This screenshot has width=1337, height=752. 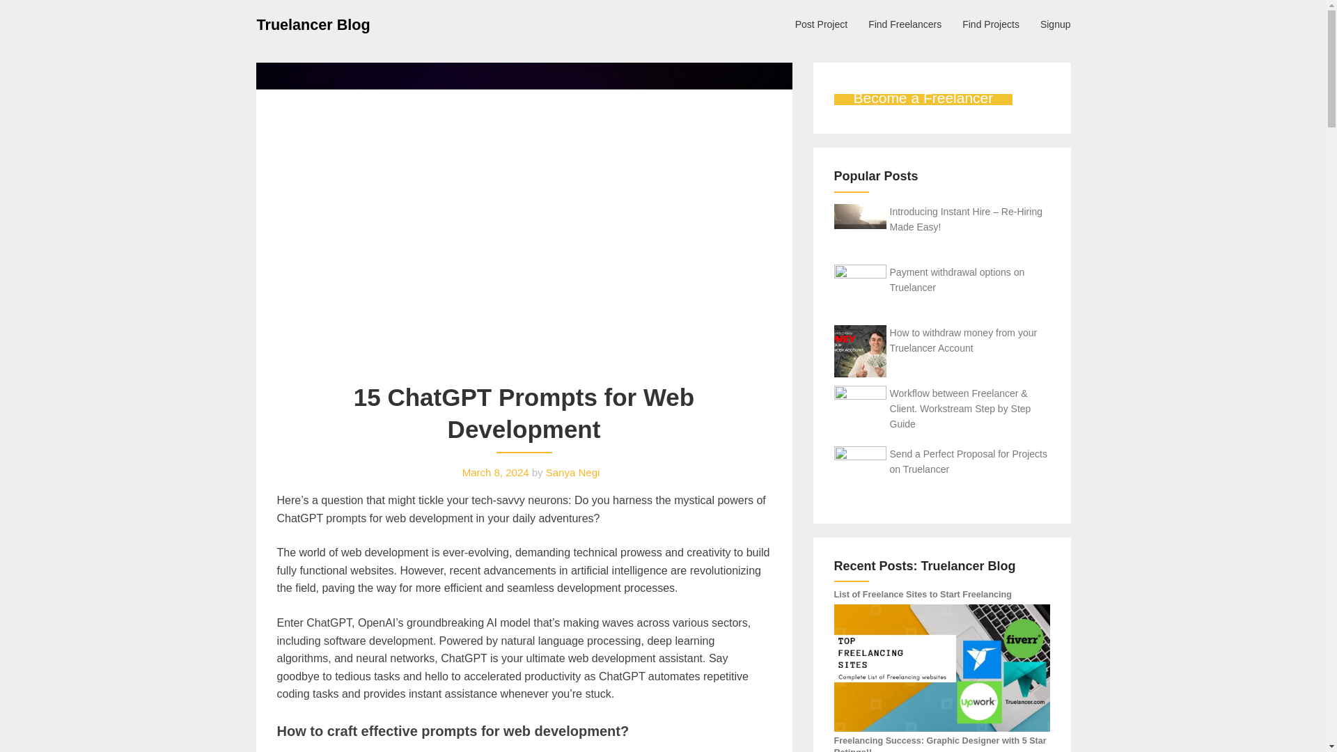 I want to click on Find Projects, so click(x=990, y=24).